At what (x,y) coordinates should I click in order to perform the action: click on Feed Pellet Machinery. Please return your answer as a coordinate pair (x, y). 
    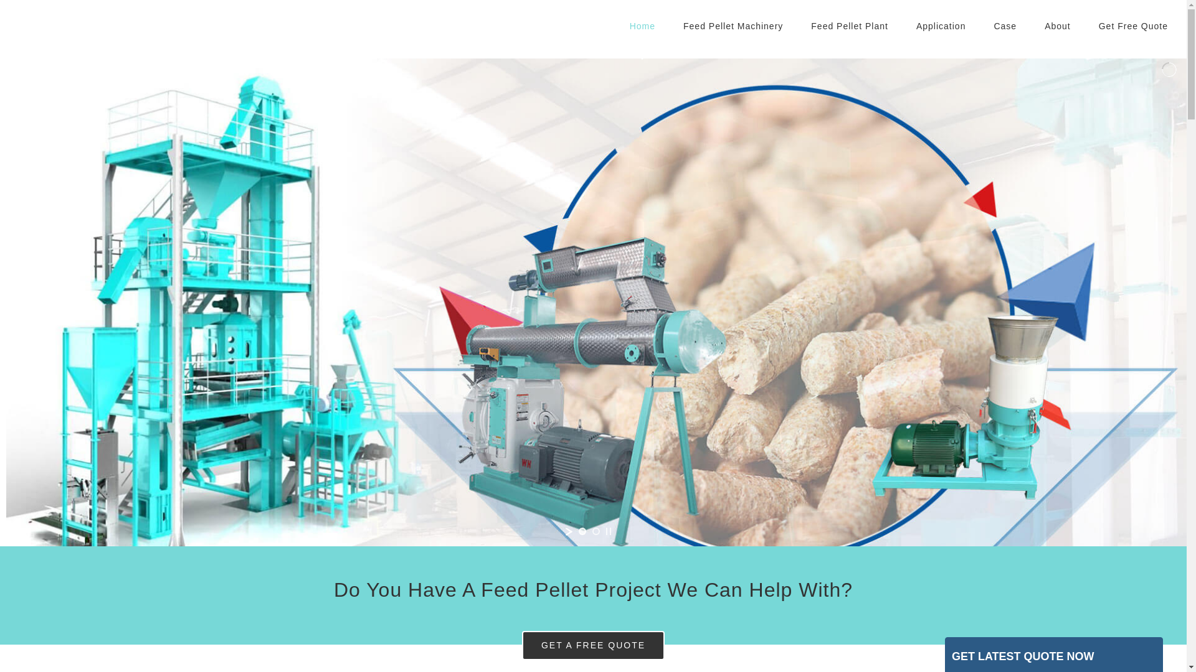
    Looking at the image, I should click on (733, 26).